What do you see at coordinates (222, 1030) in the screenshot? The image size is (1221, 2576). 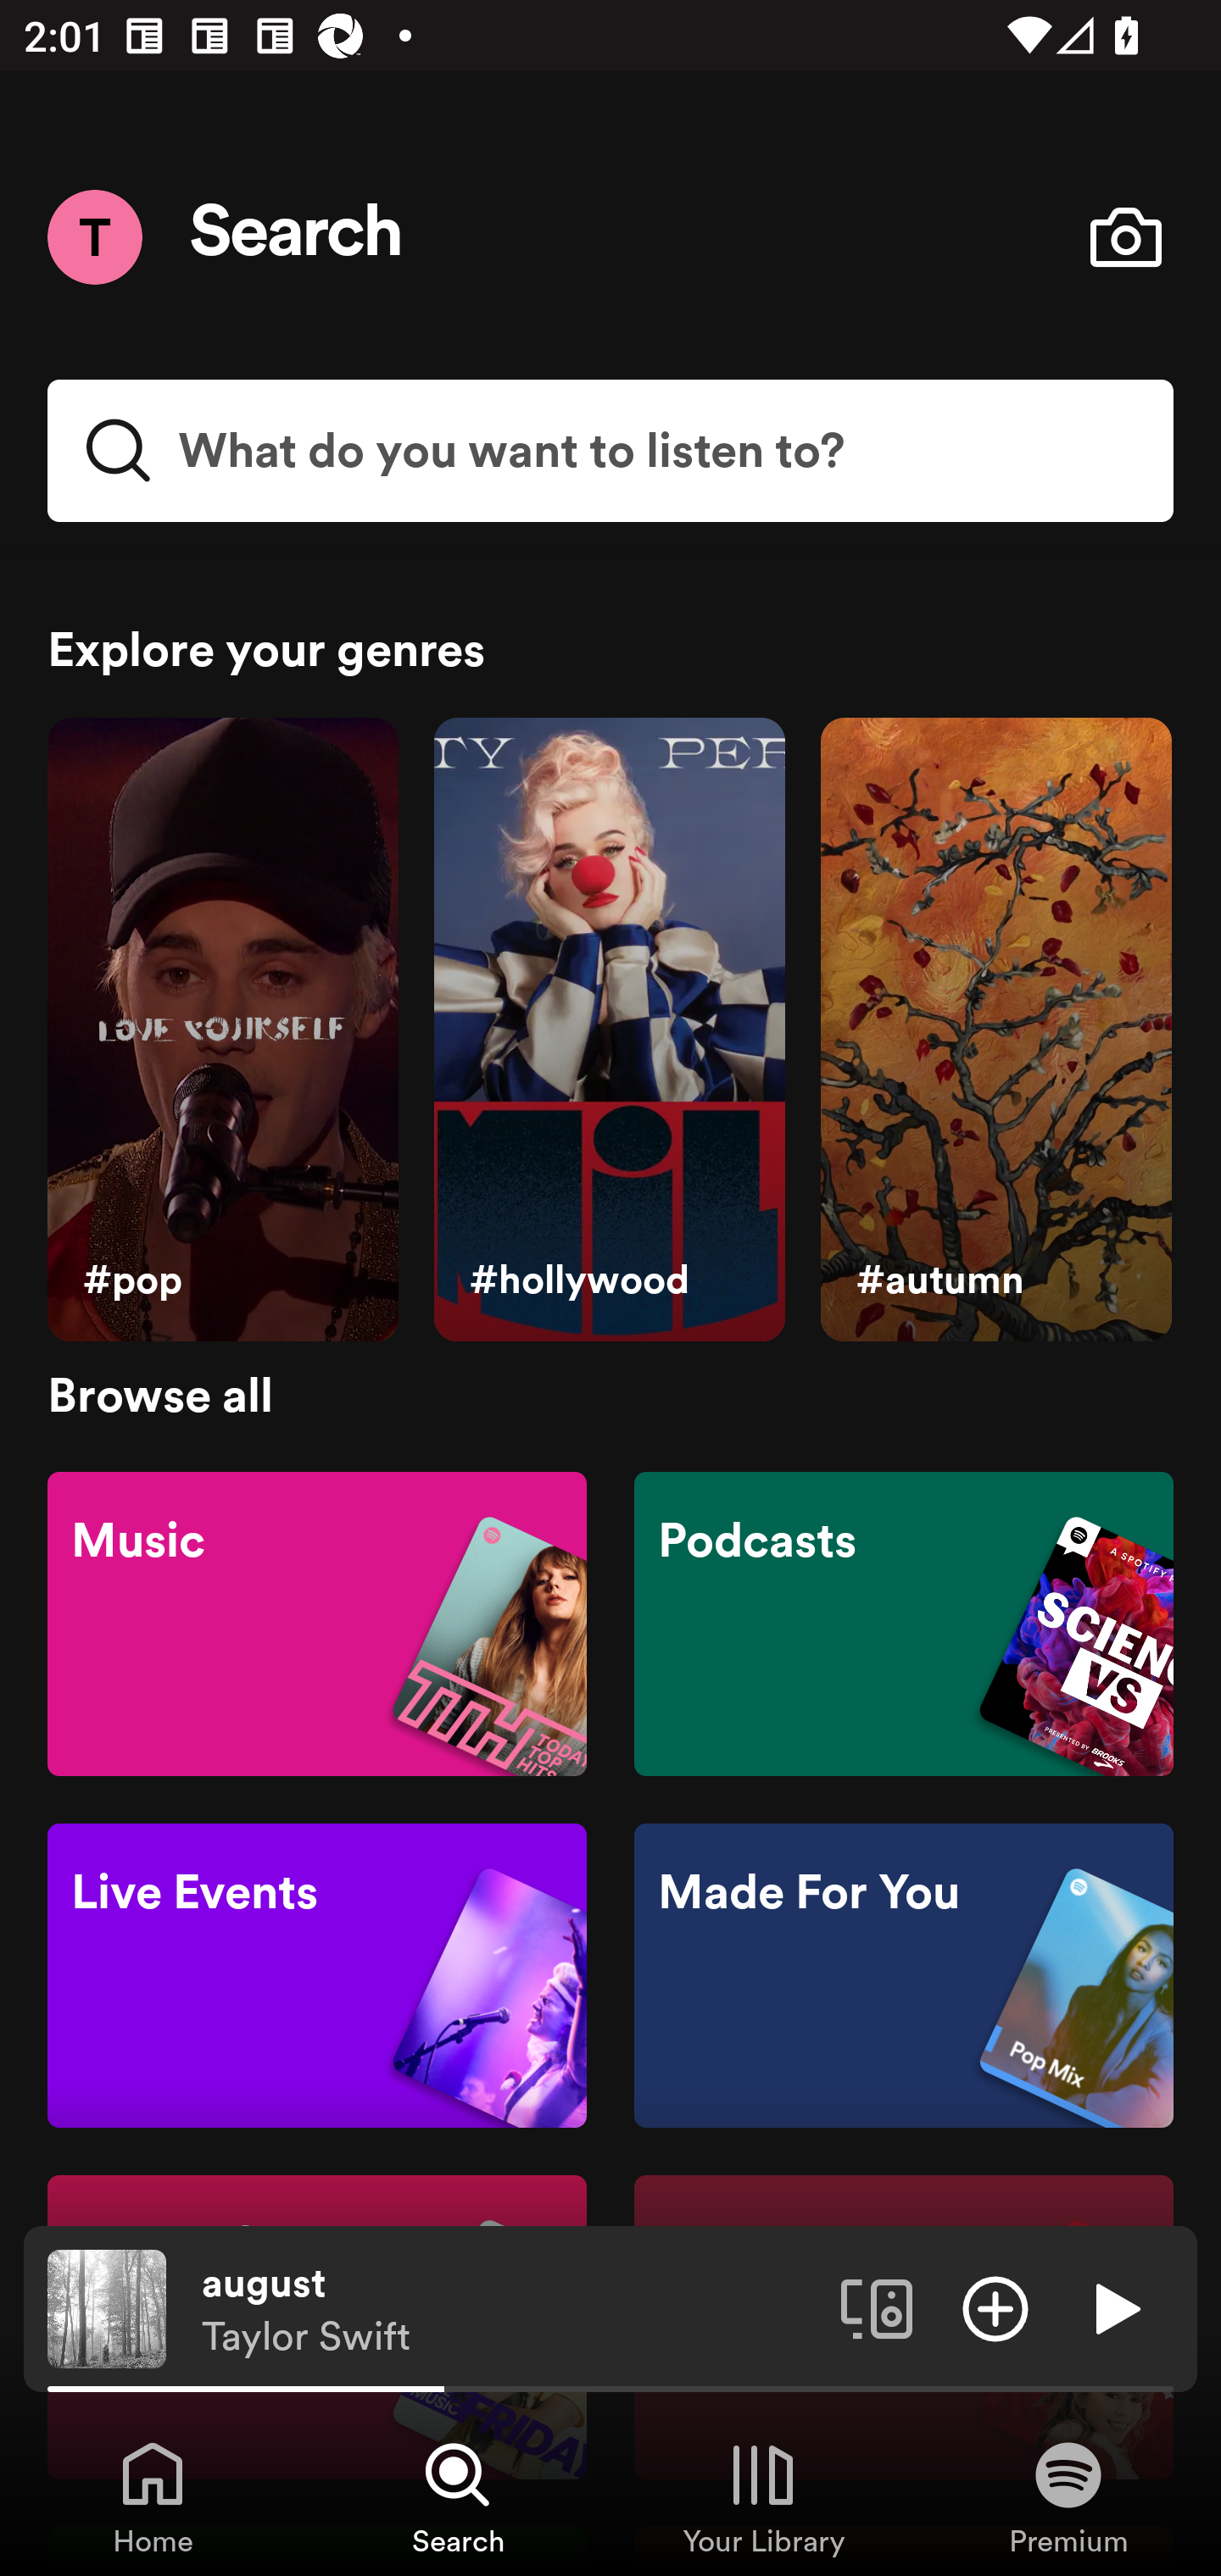 I see `#pop` at bounding box center [222, 1030].